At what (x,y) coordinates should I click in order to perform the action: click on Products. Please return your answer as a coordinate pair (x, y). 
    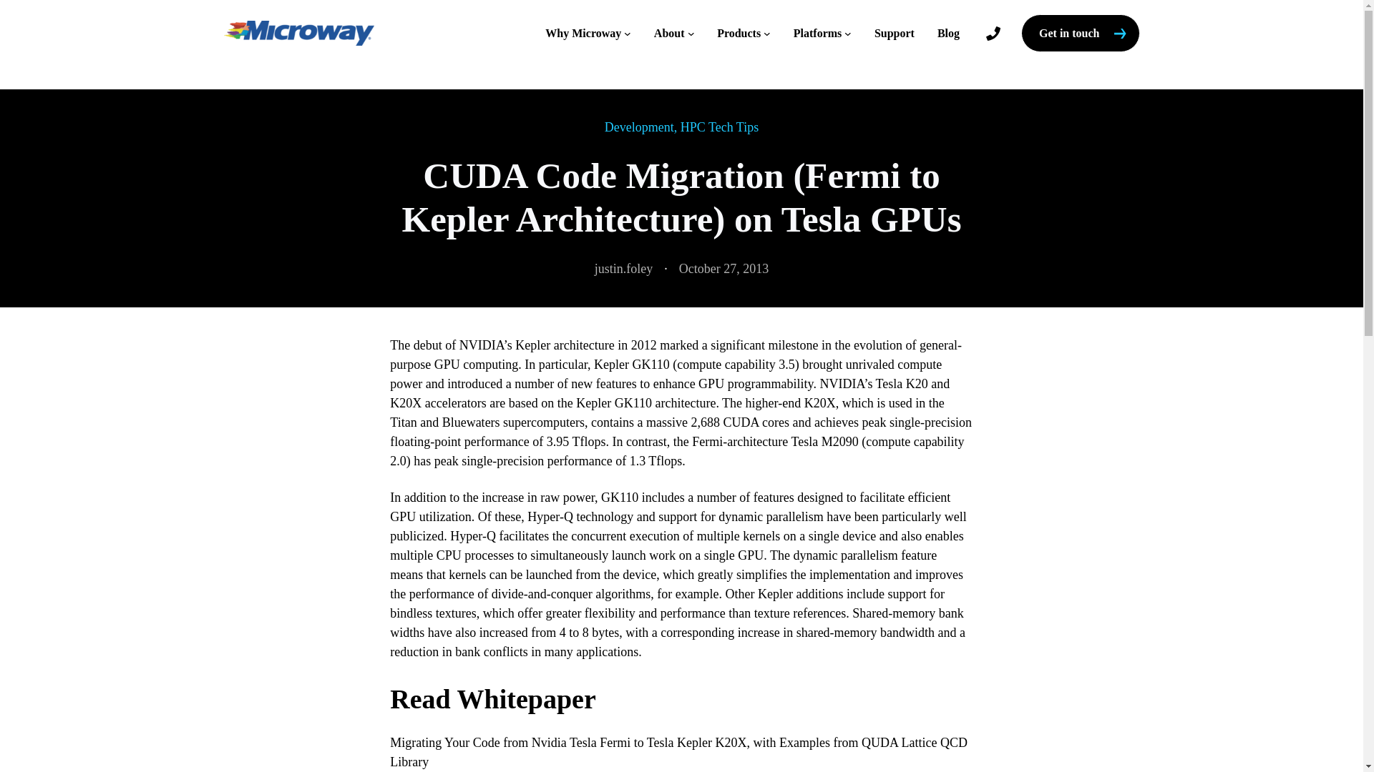
    Looking at the image, I should click on (739, 33).